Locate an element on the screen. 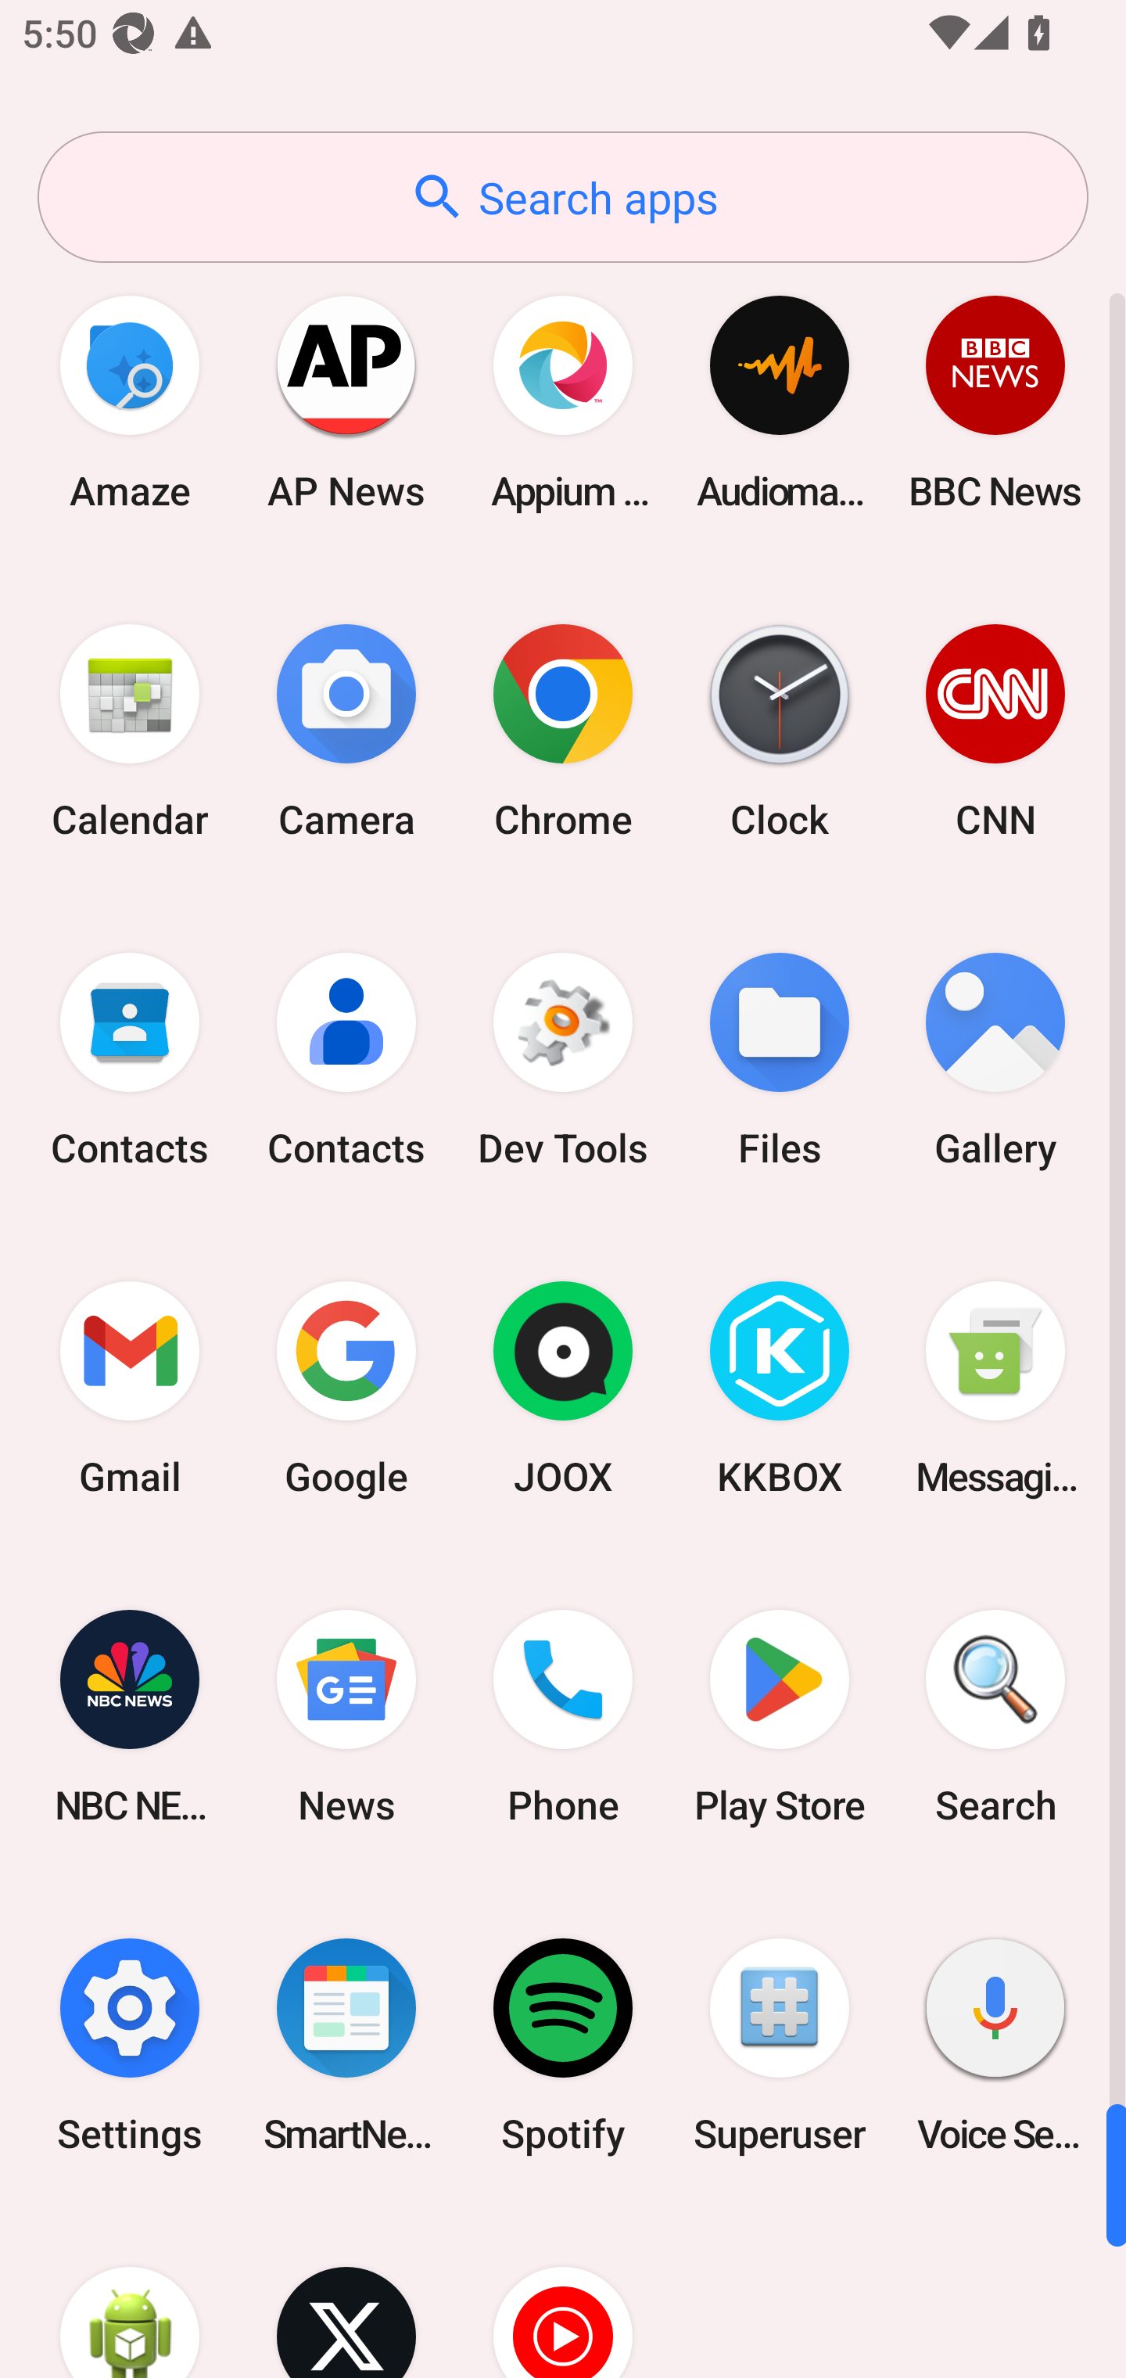 The width and height of the screenshot is (1126, 2378). Play Store is located at coordinates (779, 1716).